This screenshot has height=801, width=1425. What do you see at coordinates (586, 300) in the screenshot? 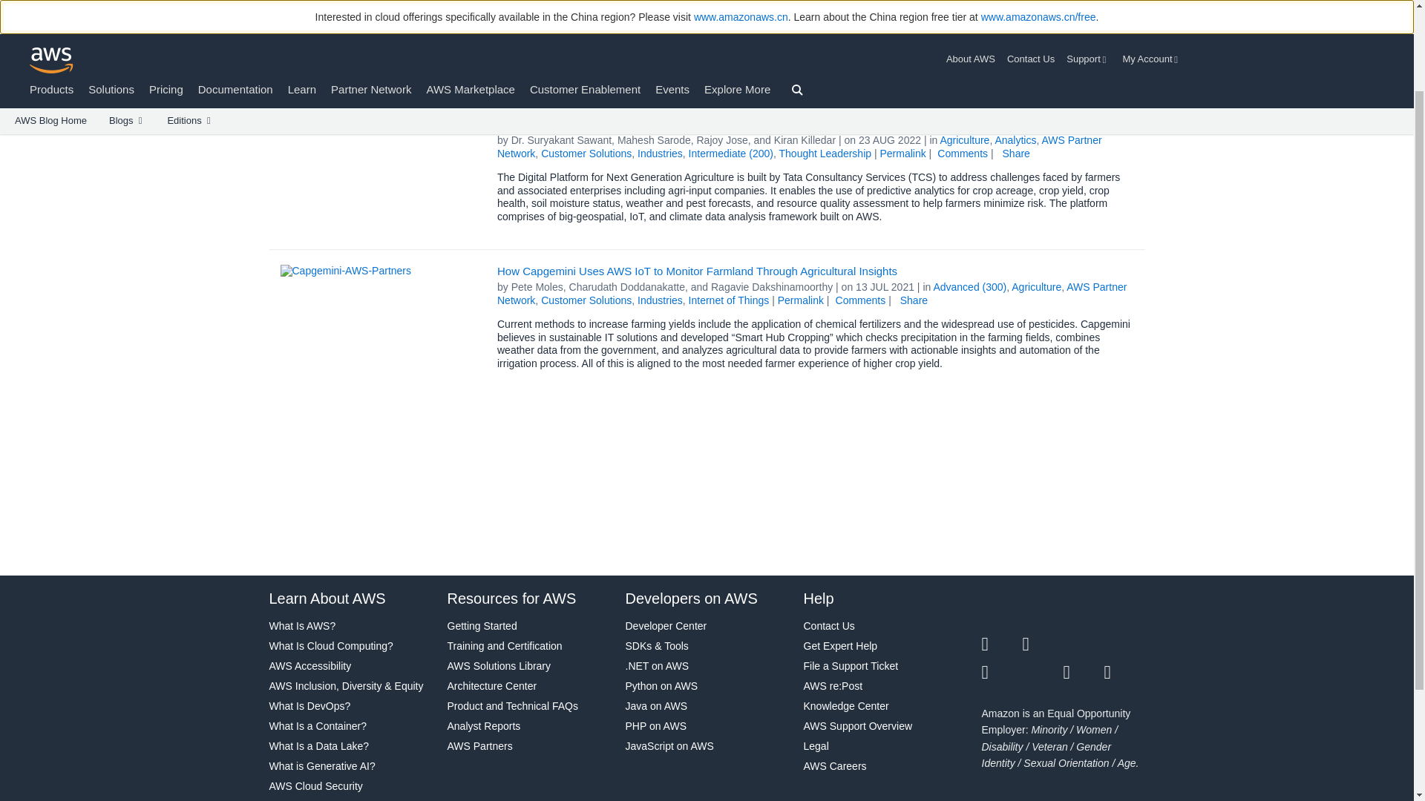
I see `View all posts in Customer Solutions` at bounding box center [586, 300].